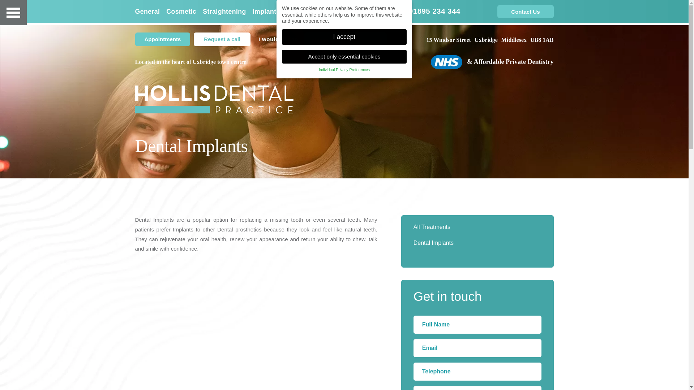  What do you see at coordinates (357, 185) in the screenshot?
I see `5` at bounding box center [357, 185].